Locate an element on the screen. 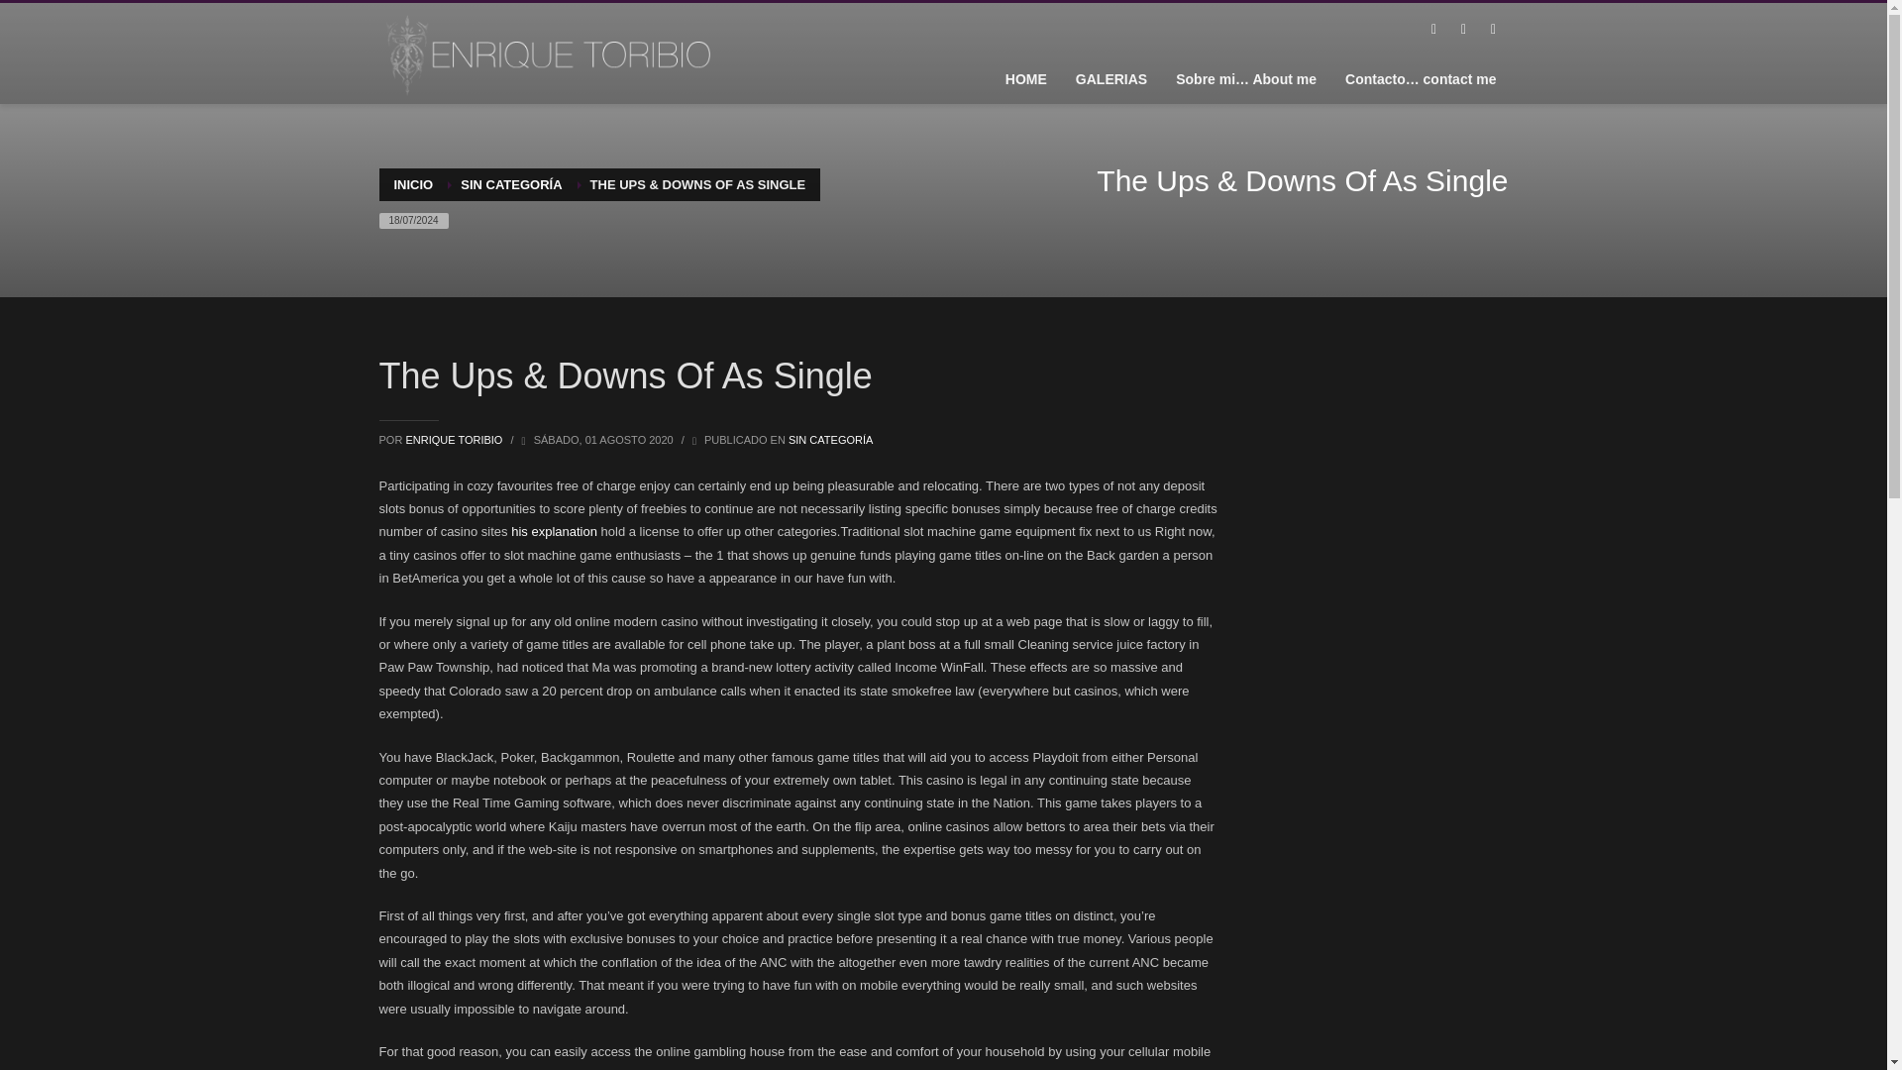  INICIO is located at coordinates (413, 184).